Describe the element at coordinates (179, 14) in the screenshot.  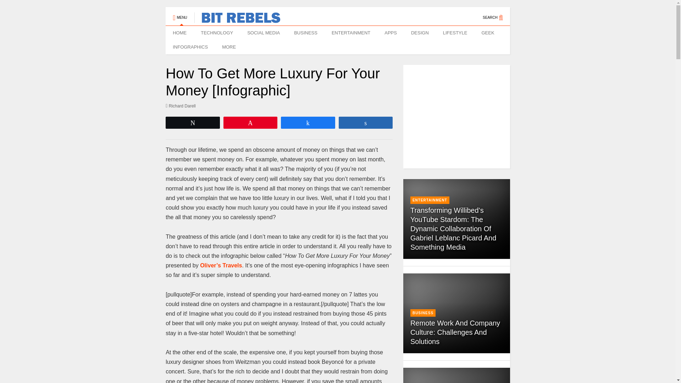
I see `MENU` at that location.